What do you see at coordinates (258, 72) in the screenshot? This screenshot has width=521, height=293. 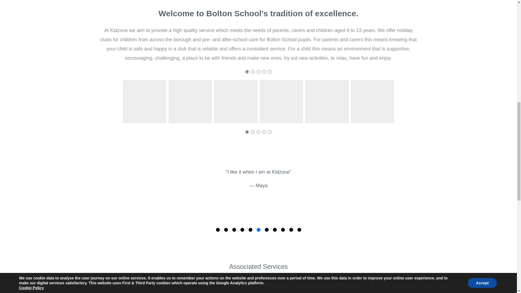 I see `Page 1` at bounding box center [258, 72].